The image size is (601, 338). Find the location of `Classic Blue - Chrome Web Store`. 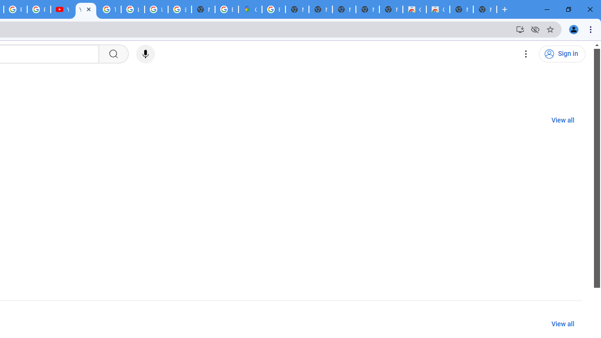

Classic Blue - Chrome Web Store is located at coordinates (438, 9).